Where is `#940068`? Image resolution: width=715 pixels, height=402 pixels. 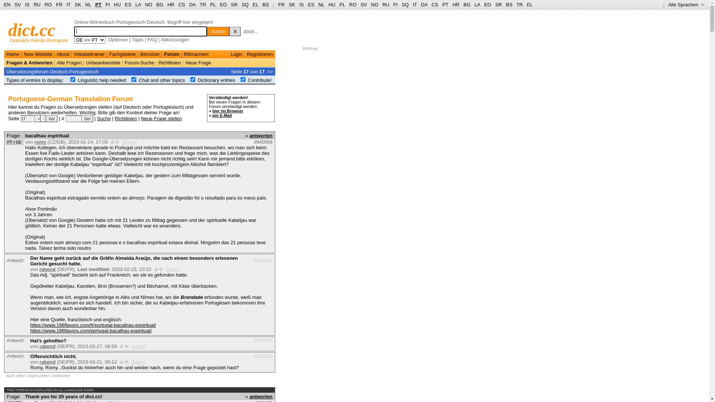
#940068 is located at coordinates (263, 142).